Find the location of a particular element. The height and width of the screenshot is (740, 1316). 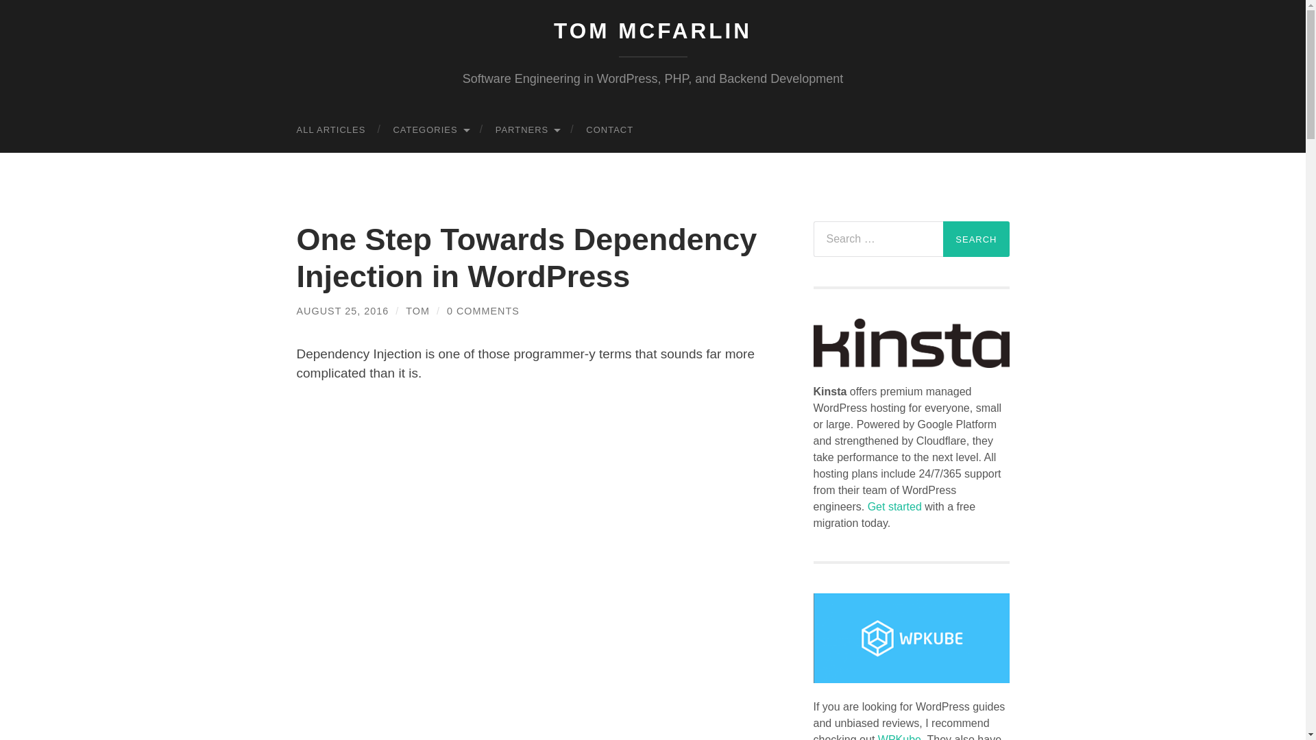

TOM MCFARLIN is located at coordinates (653, 30).